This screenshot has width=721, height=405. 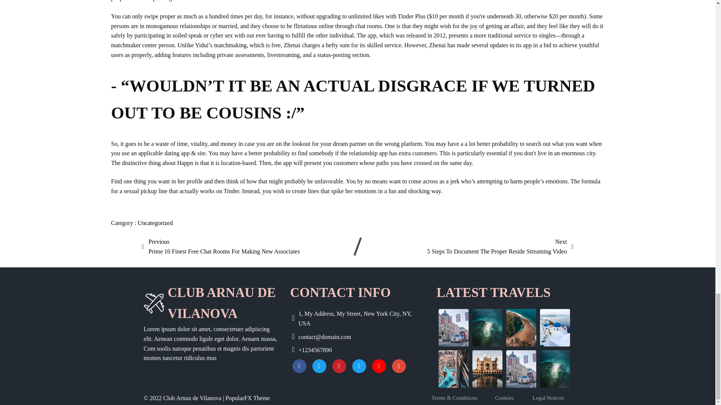 I want to click on Legal Notices, so click(x=552, y=397).